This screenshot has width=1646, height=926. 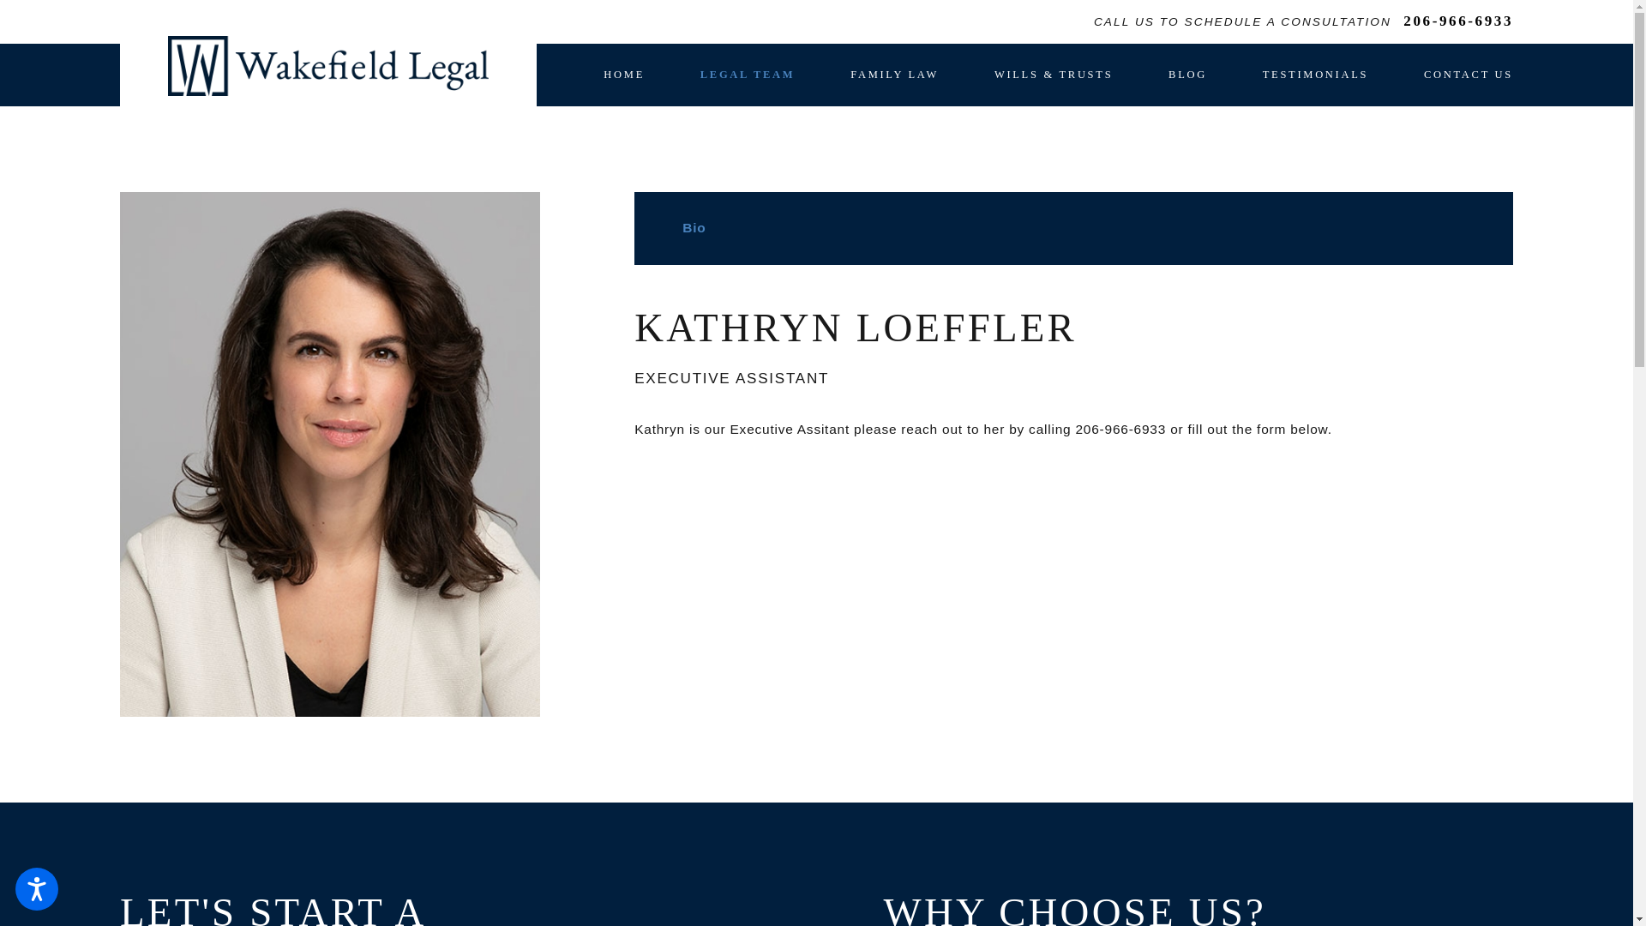 What do you see at coordinates (327, 66) in the screenshot?
I see `Wakefield Legal, PLLC` at bounding box center [327, 66].